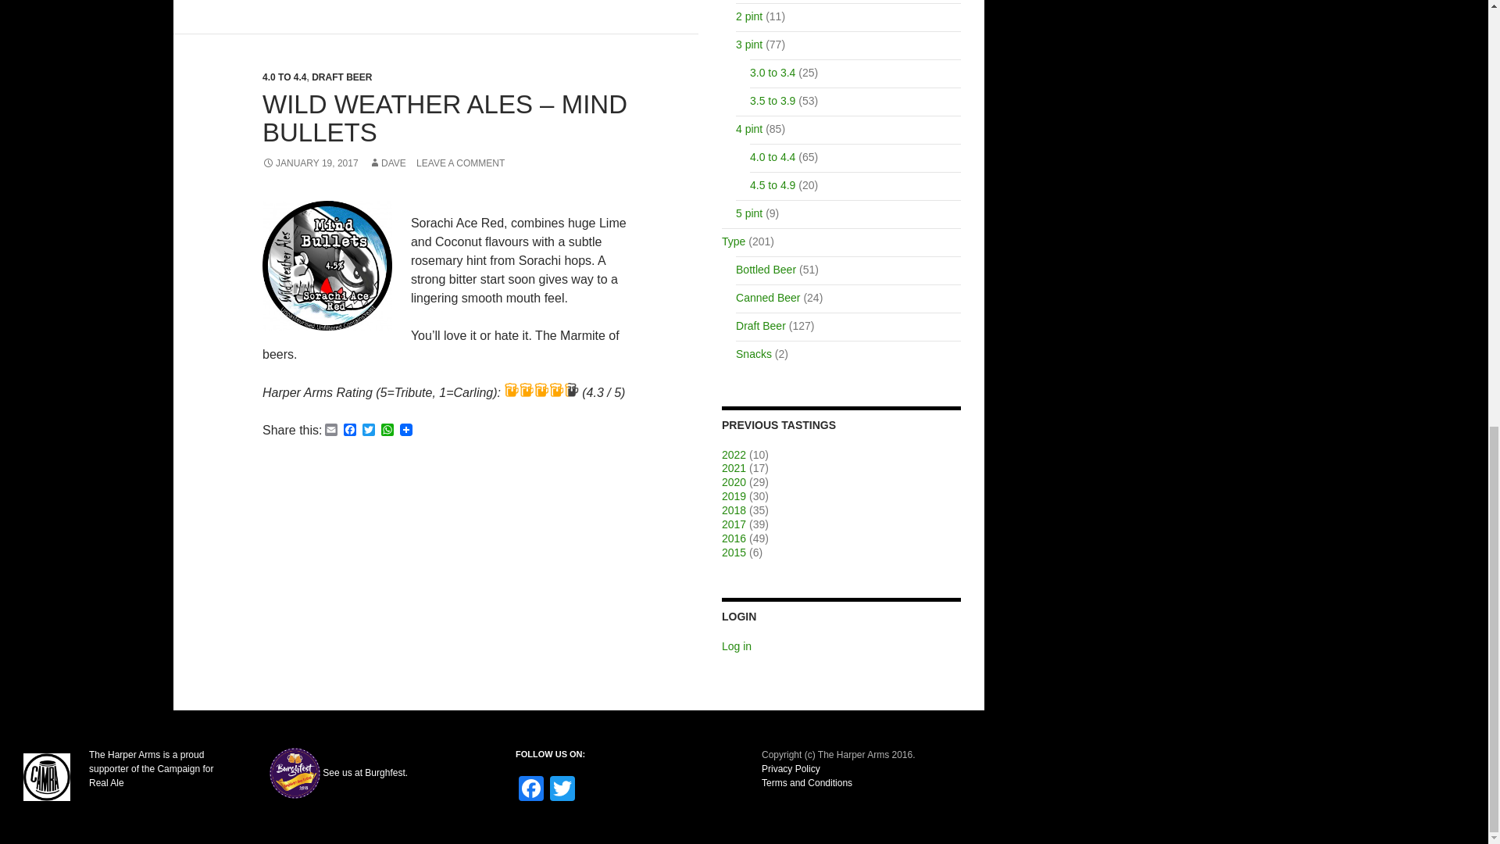 This screenshot has width=1500, height=844. What do you see at coordinates (369, 431) in the screenshot?
I see `Twitter` at bounding box center [369, 431].